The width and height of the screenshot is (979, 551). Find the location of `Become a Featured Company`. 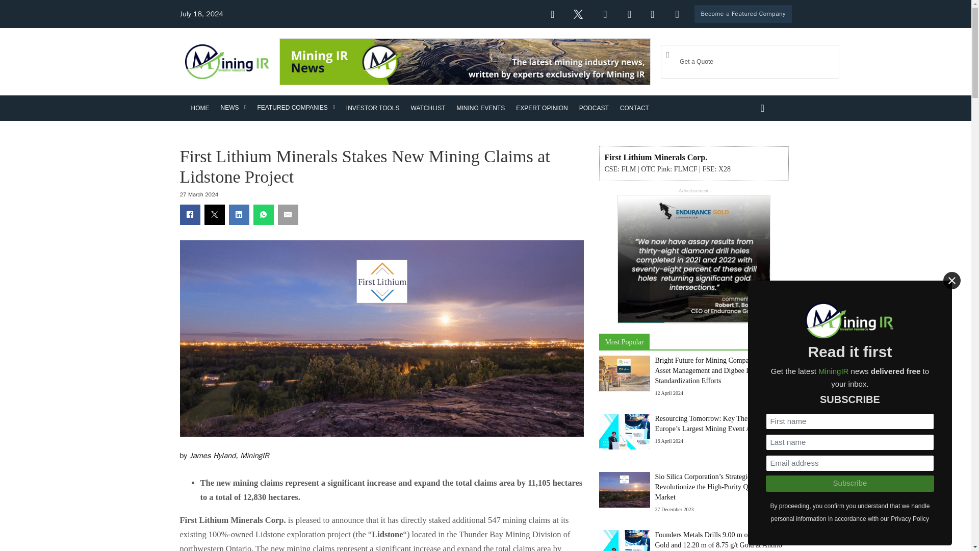

Become a Featured Company is located at coordinates (742, 13).